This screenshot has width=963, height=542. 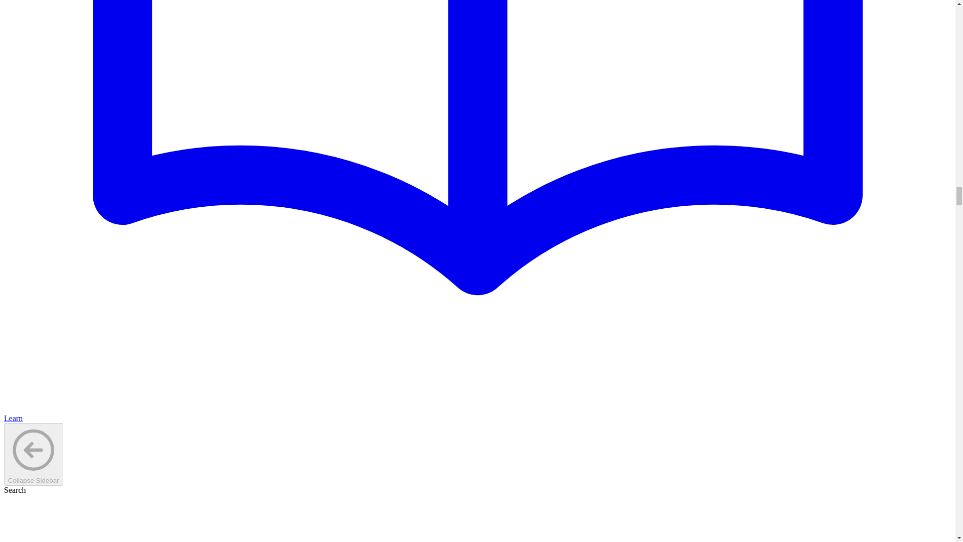 I want to click on Collapse Sidebar, so click(x=33, y=455).